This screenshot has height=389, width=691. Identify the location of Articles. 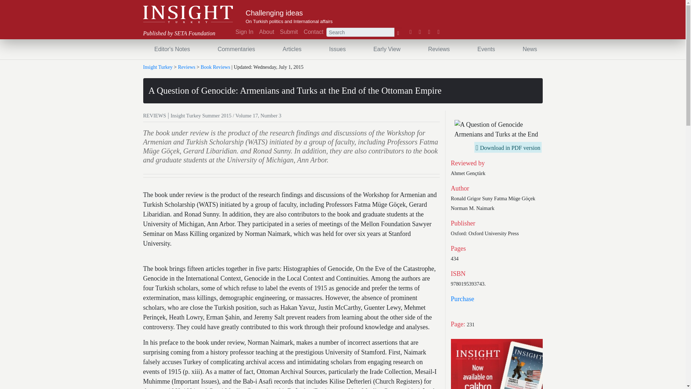
(292, 49).